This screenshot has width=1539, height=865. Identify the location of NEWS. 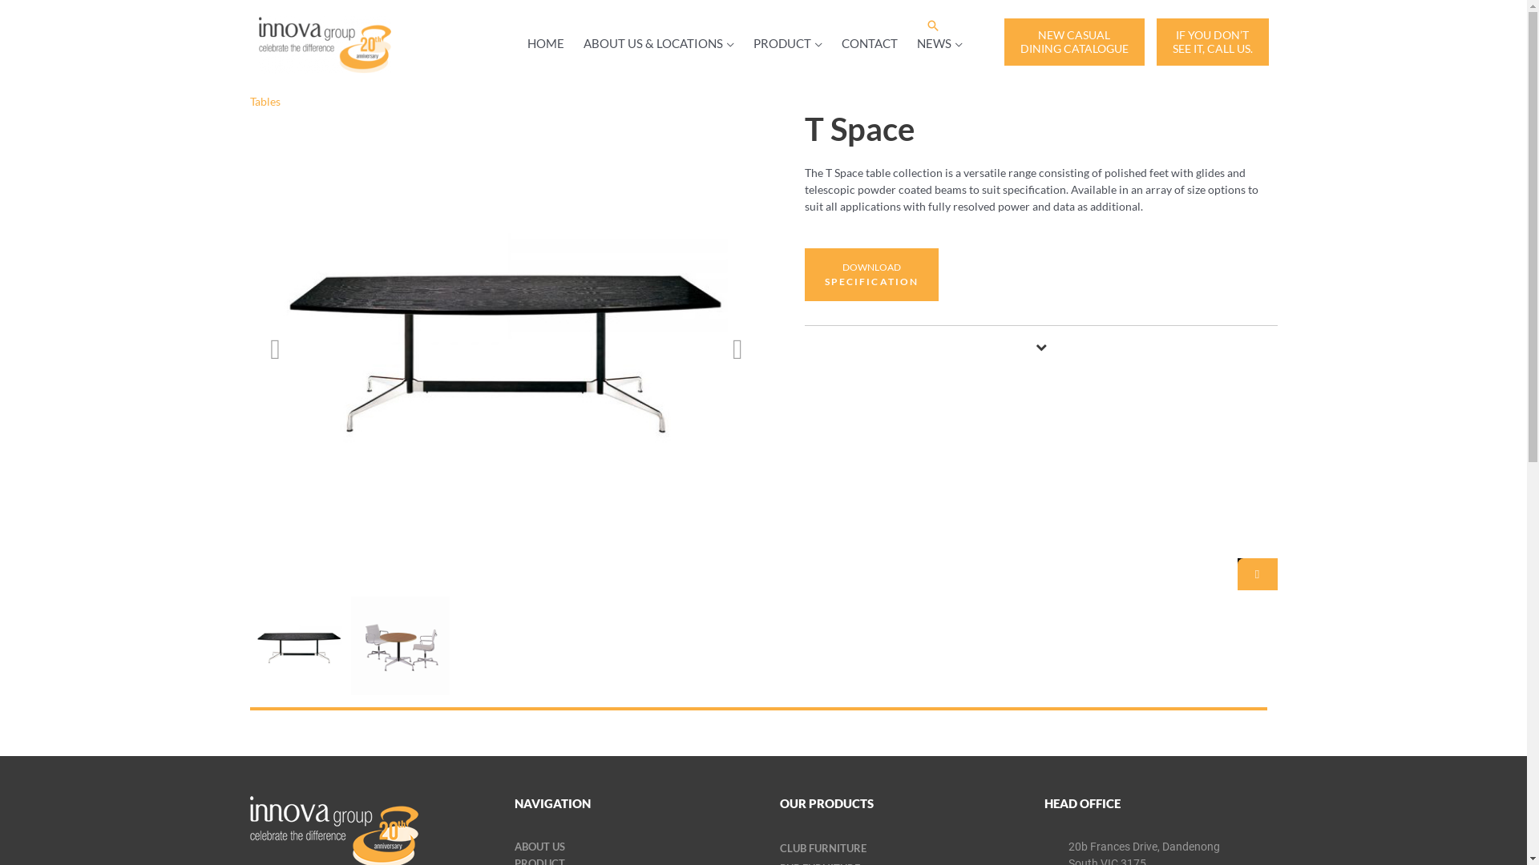
(939, 43).